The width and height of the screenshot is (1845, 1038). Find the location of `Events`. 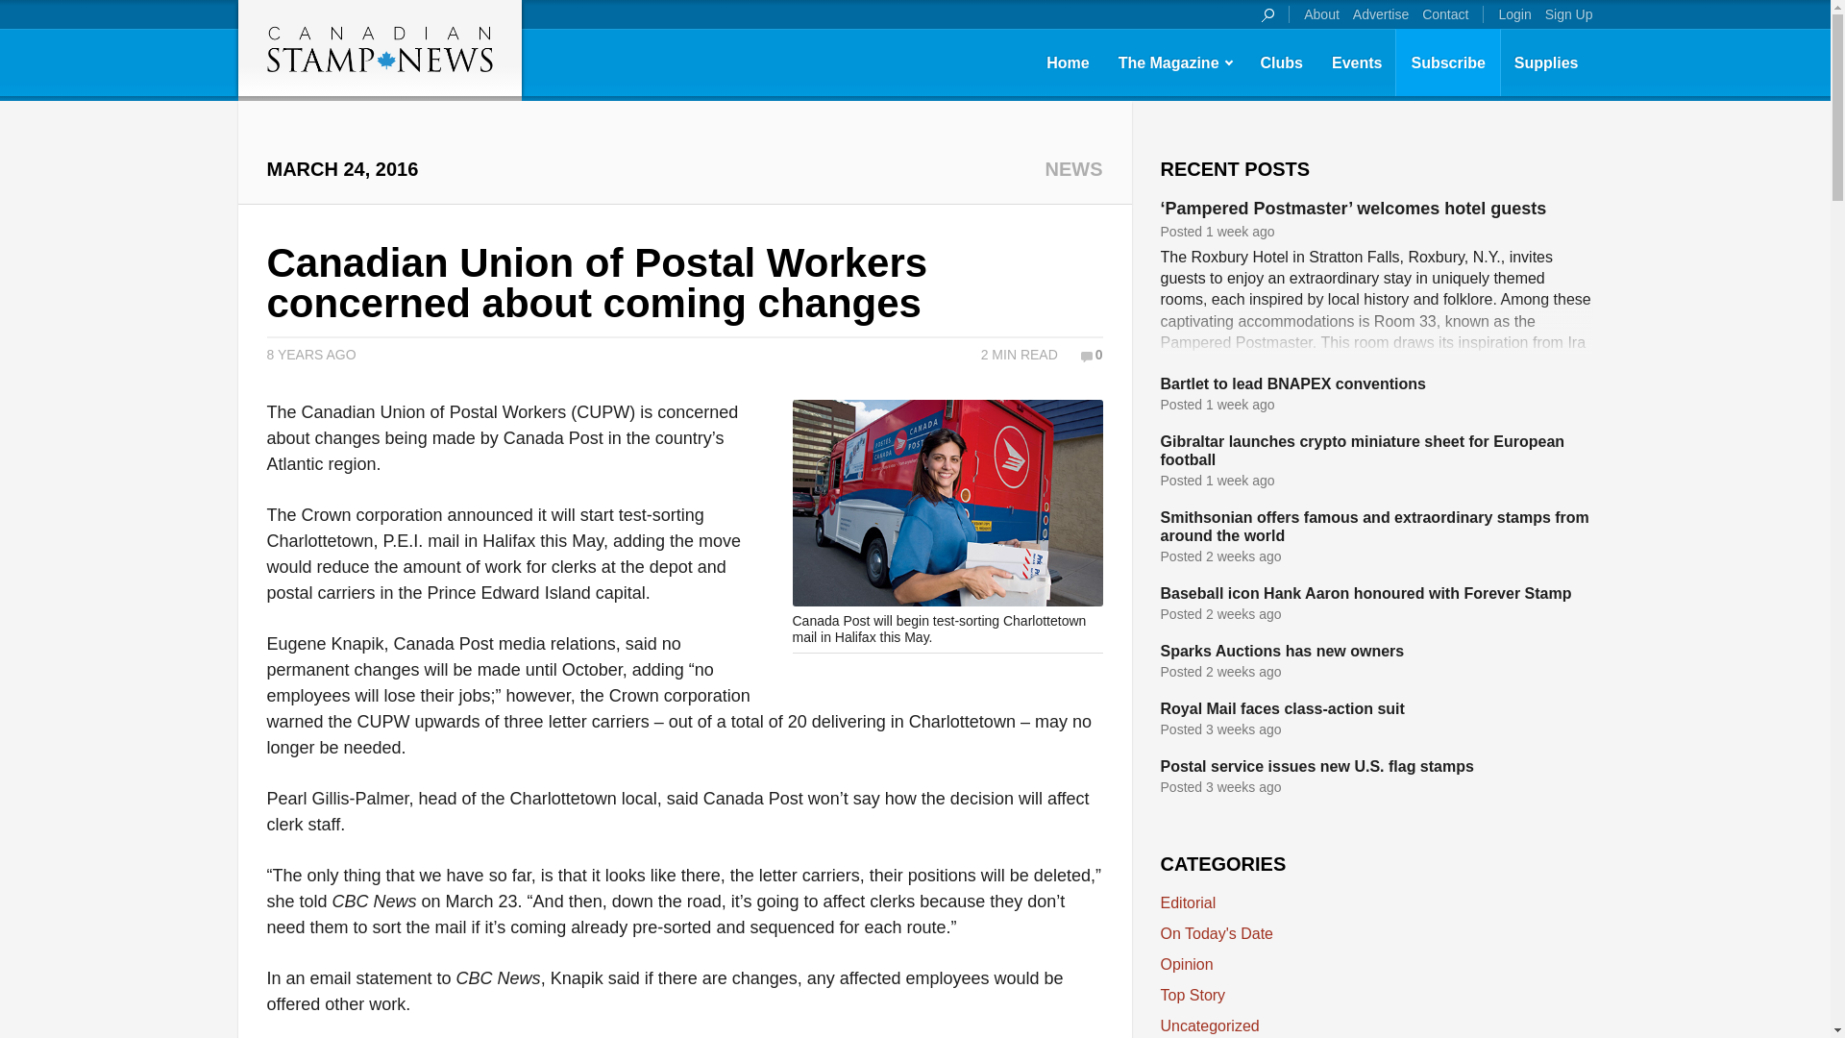

Events is located at coordinates (1357, 62).